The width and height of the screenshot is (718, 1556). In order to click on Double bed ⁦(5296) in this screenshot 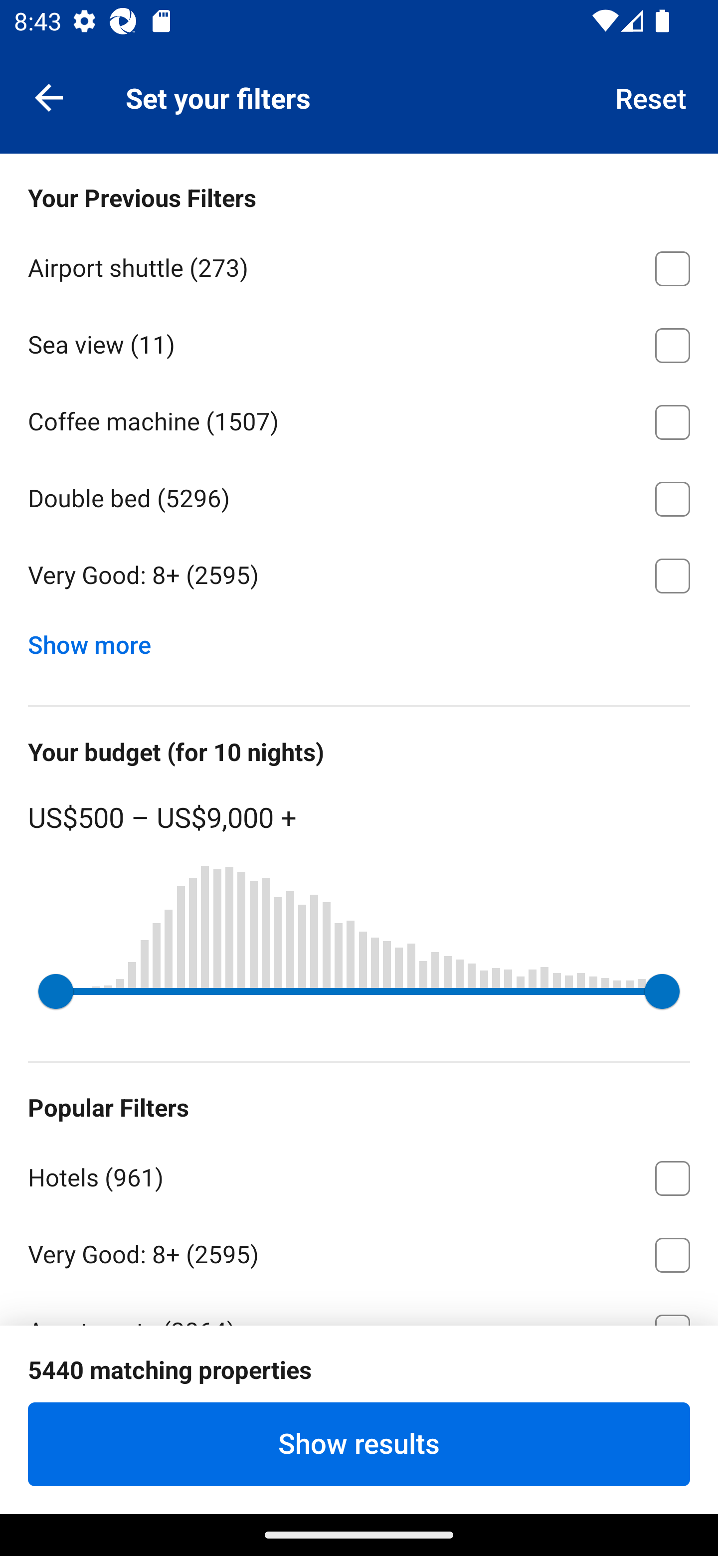, I will do `click(359, 496)`.